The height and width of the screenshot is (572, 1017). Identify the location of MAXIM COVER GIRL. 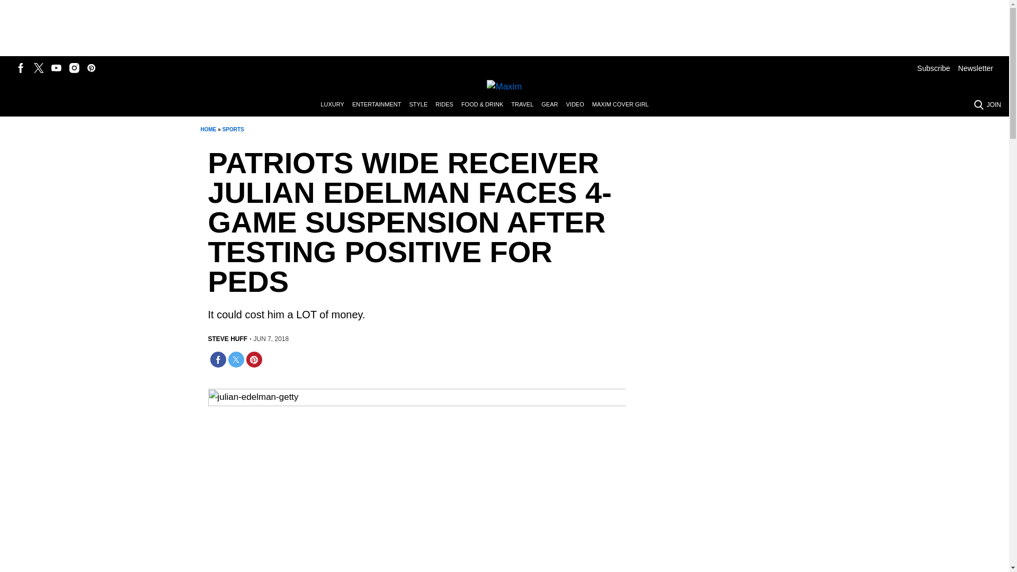
(624, 105).